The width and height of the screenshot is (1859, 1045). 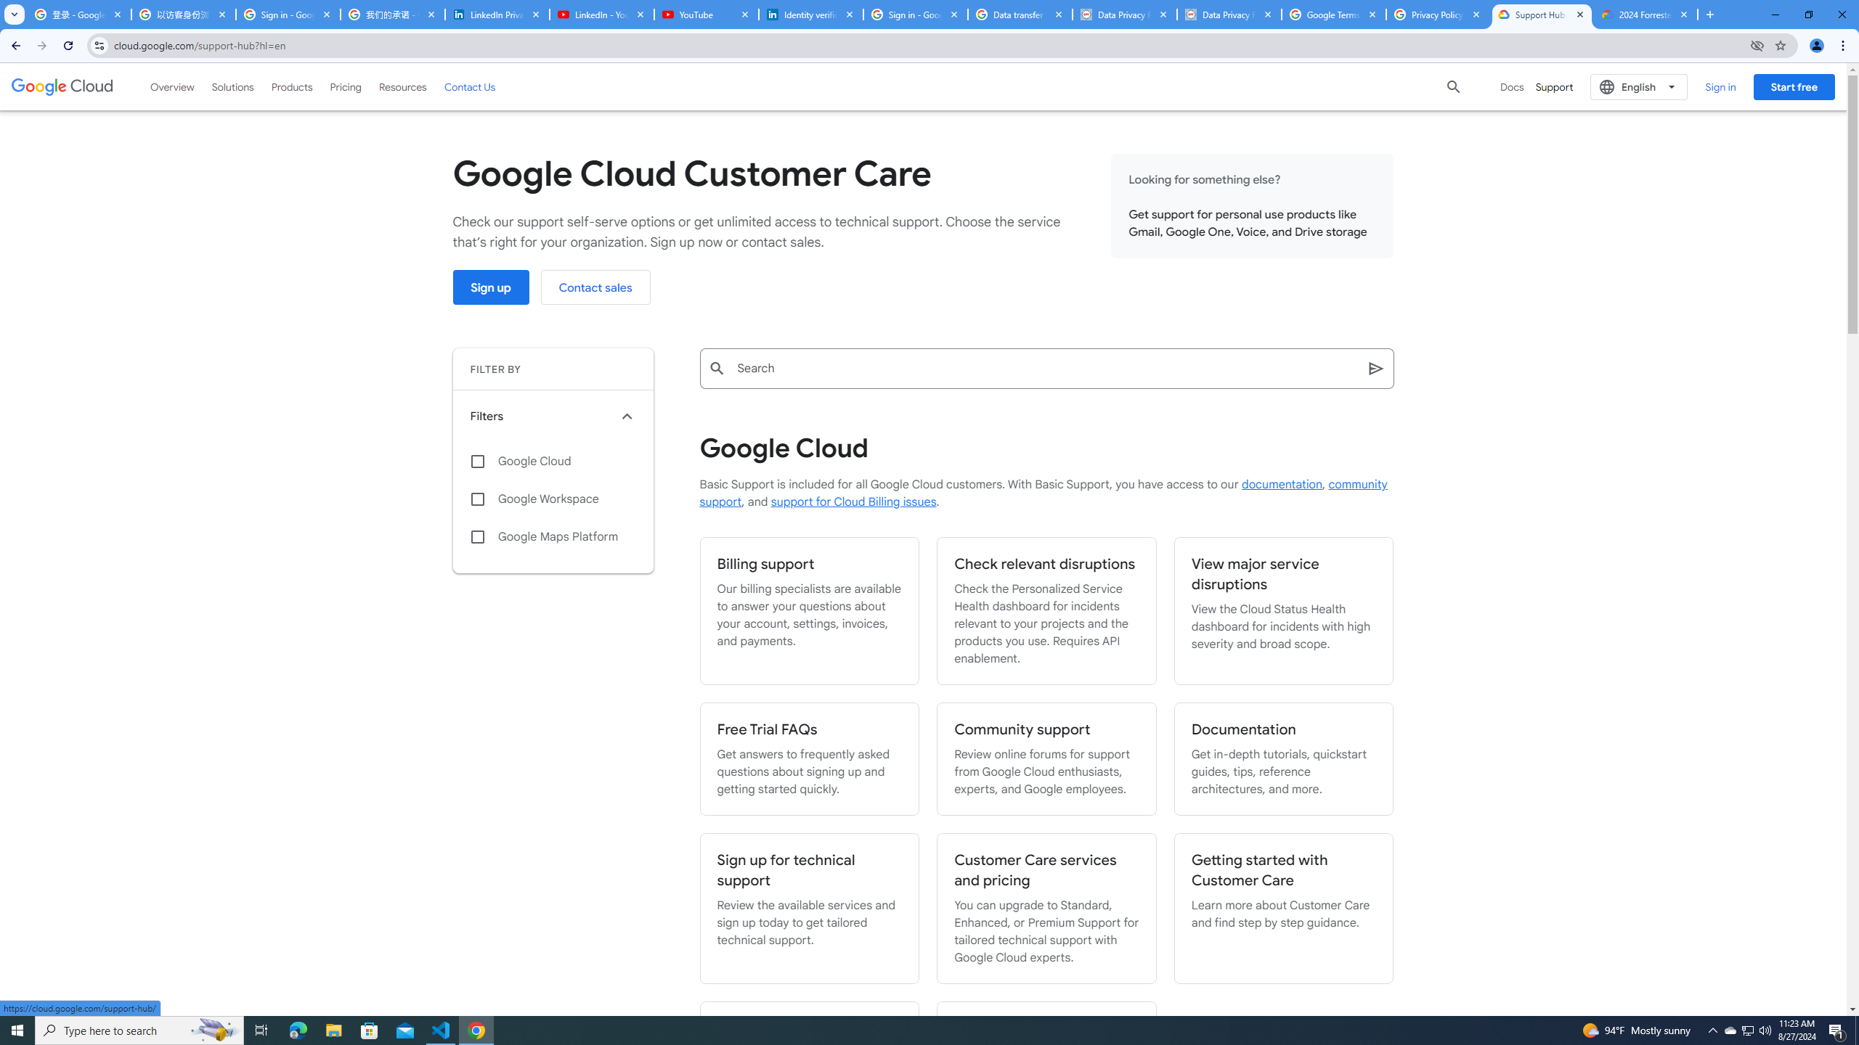 What do you see at coordinates (491, 287) in the screenshot?
I see `Sign up` at bounding box center [491, 287].